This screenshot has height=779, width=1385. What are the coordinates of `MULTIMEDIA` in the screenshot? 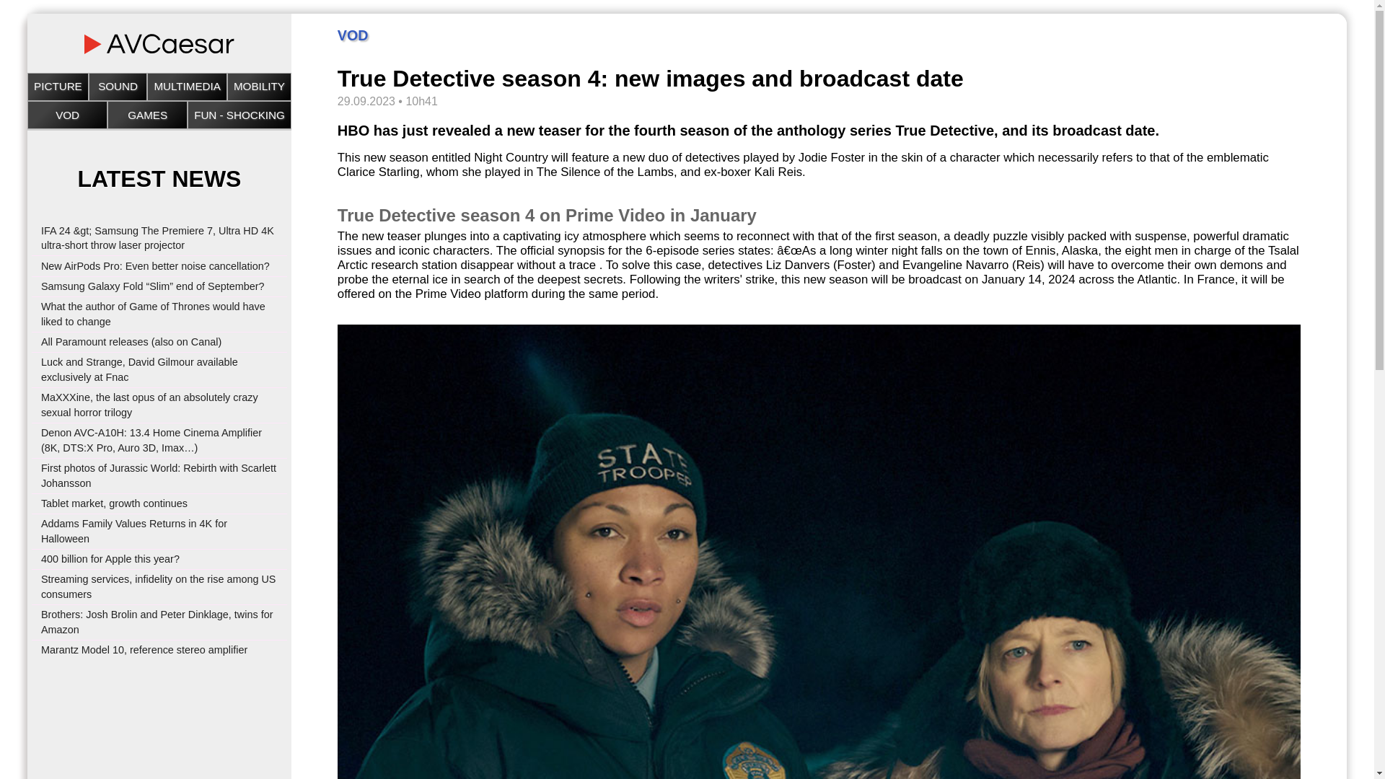 It's located at (188, 87).